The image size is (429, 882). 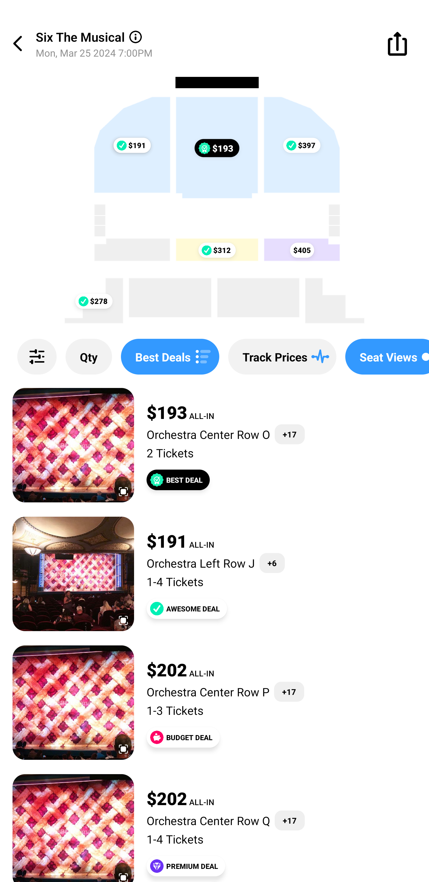 What do you see at coordinates (282, 357) in the screenshot?
I see `Track Prices` at bounding box center [282, 357].